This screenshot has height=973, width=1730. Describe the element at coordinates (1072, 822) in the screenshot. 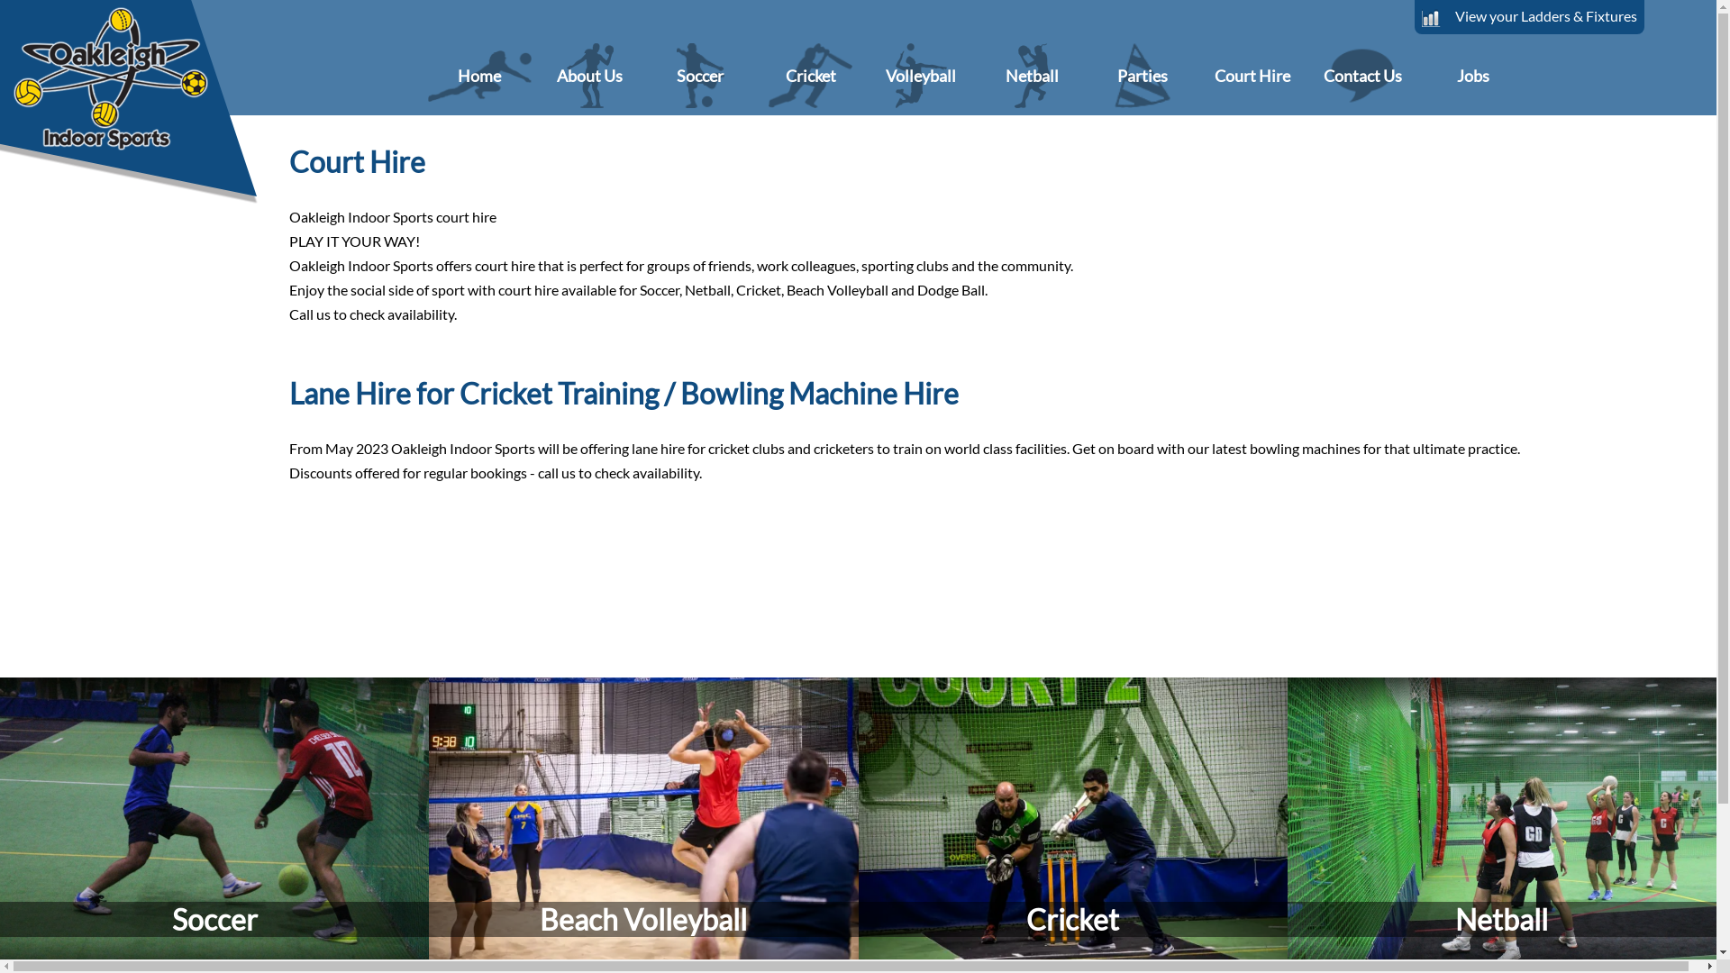

I see `Cricket` at that location.